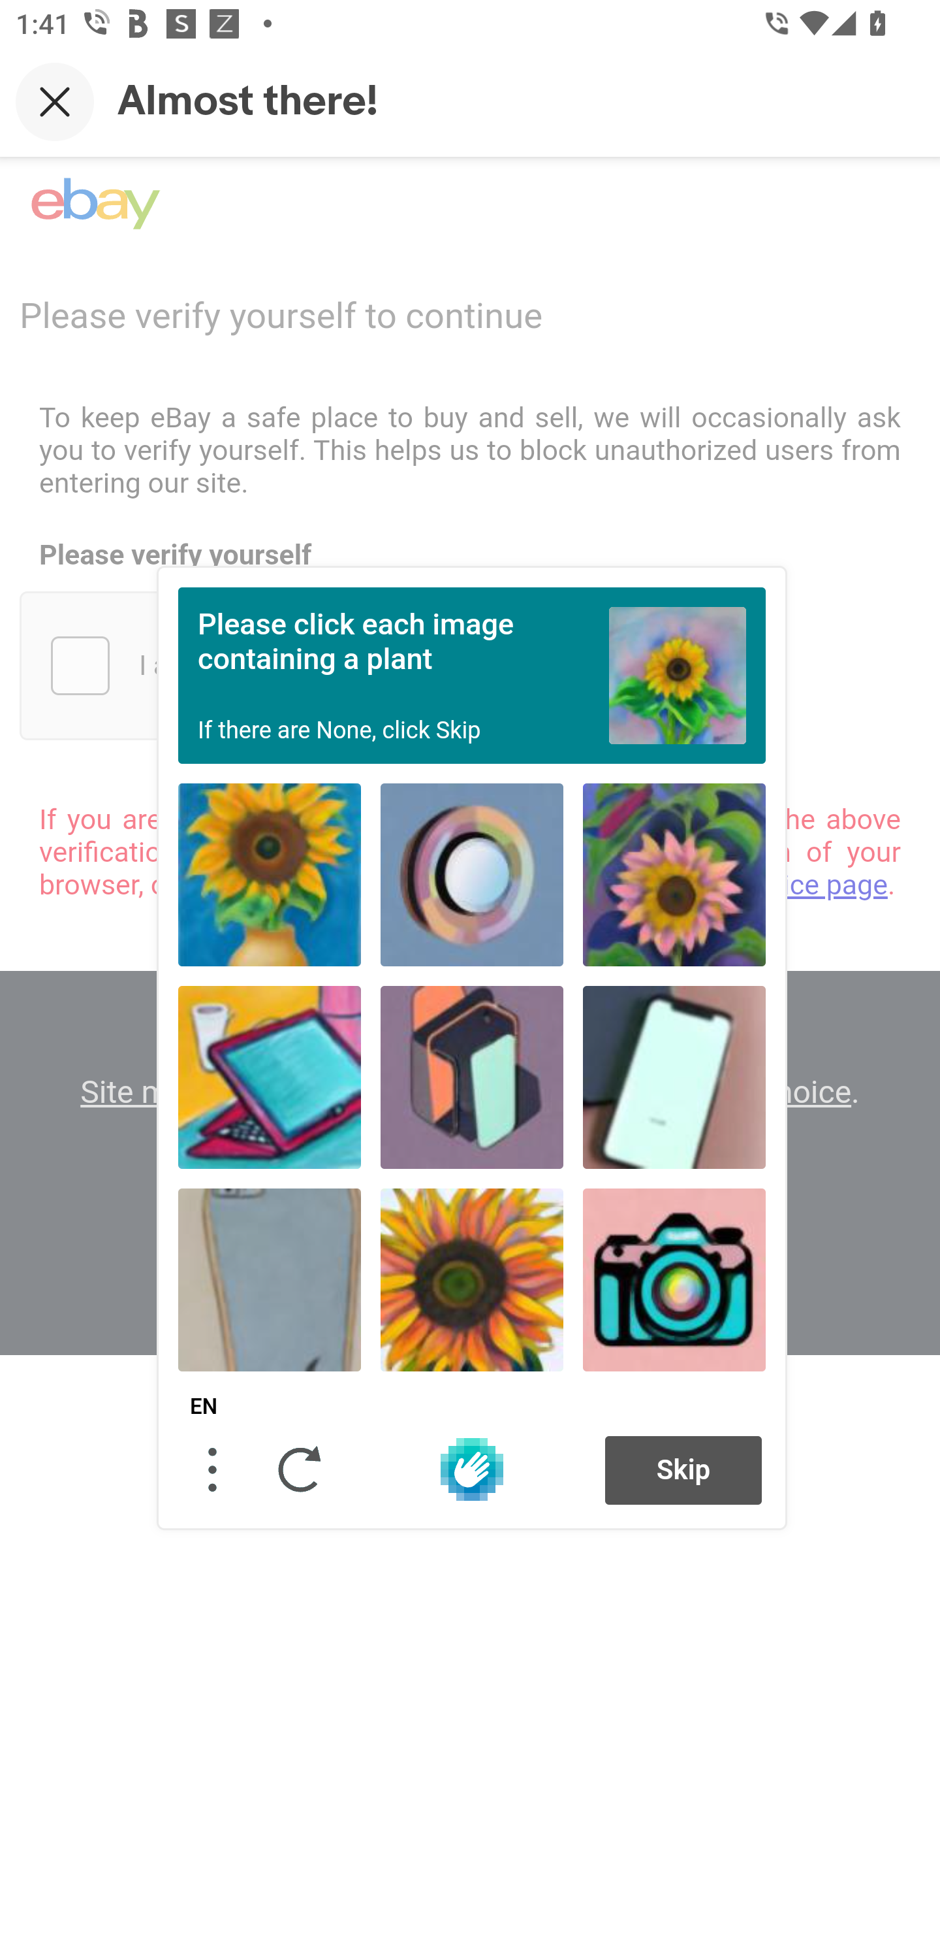  I want to click on Challenge Image 7, so click(270, 1279).